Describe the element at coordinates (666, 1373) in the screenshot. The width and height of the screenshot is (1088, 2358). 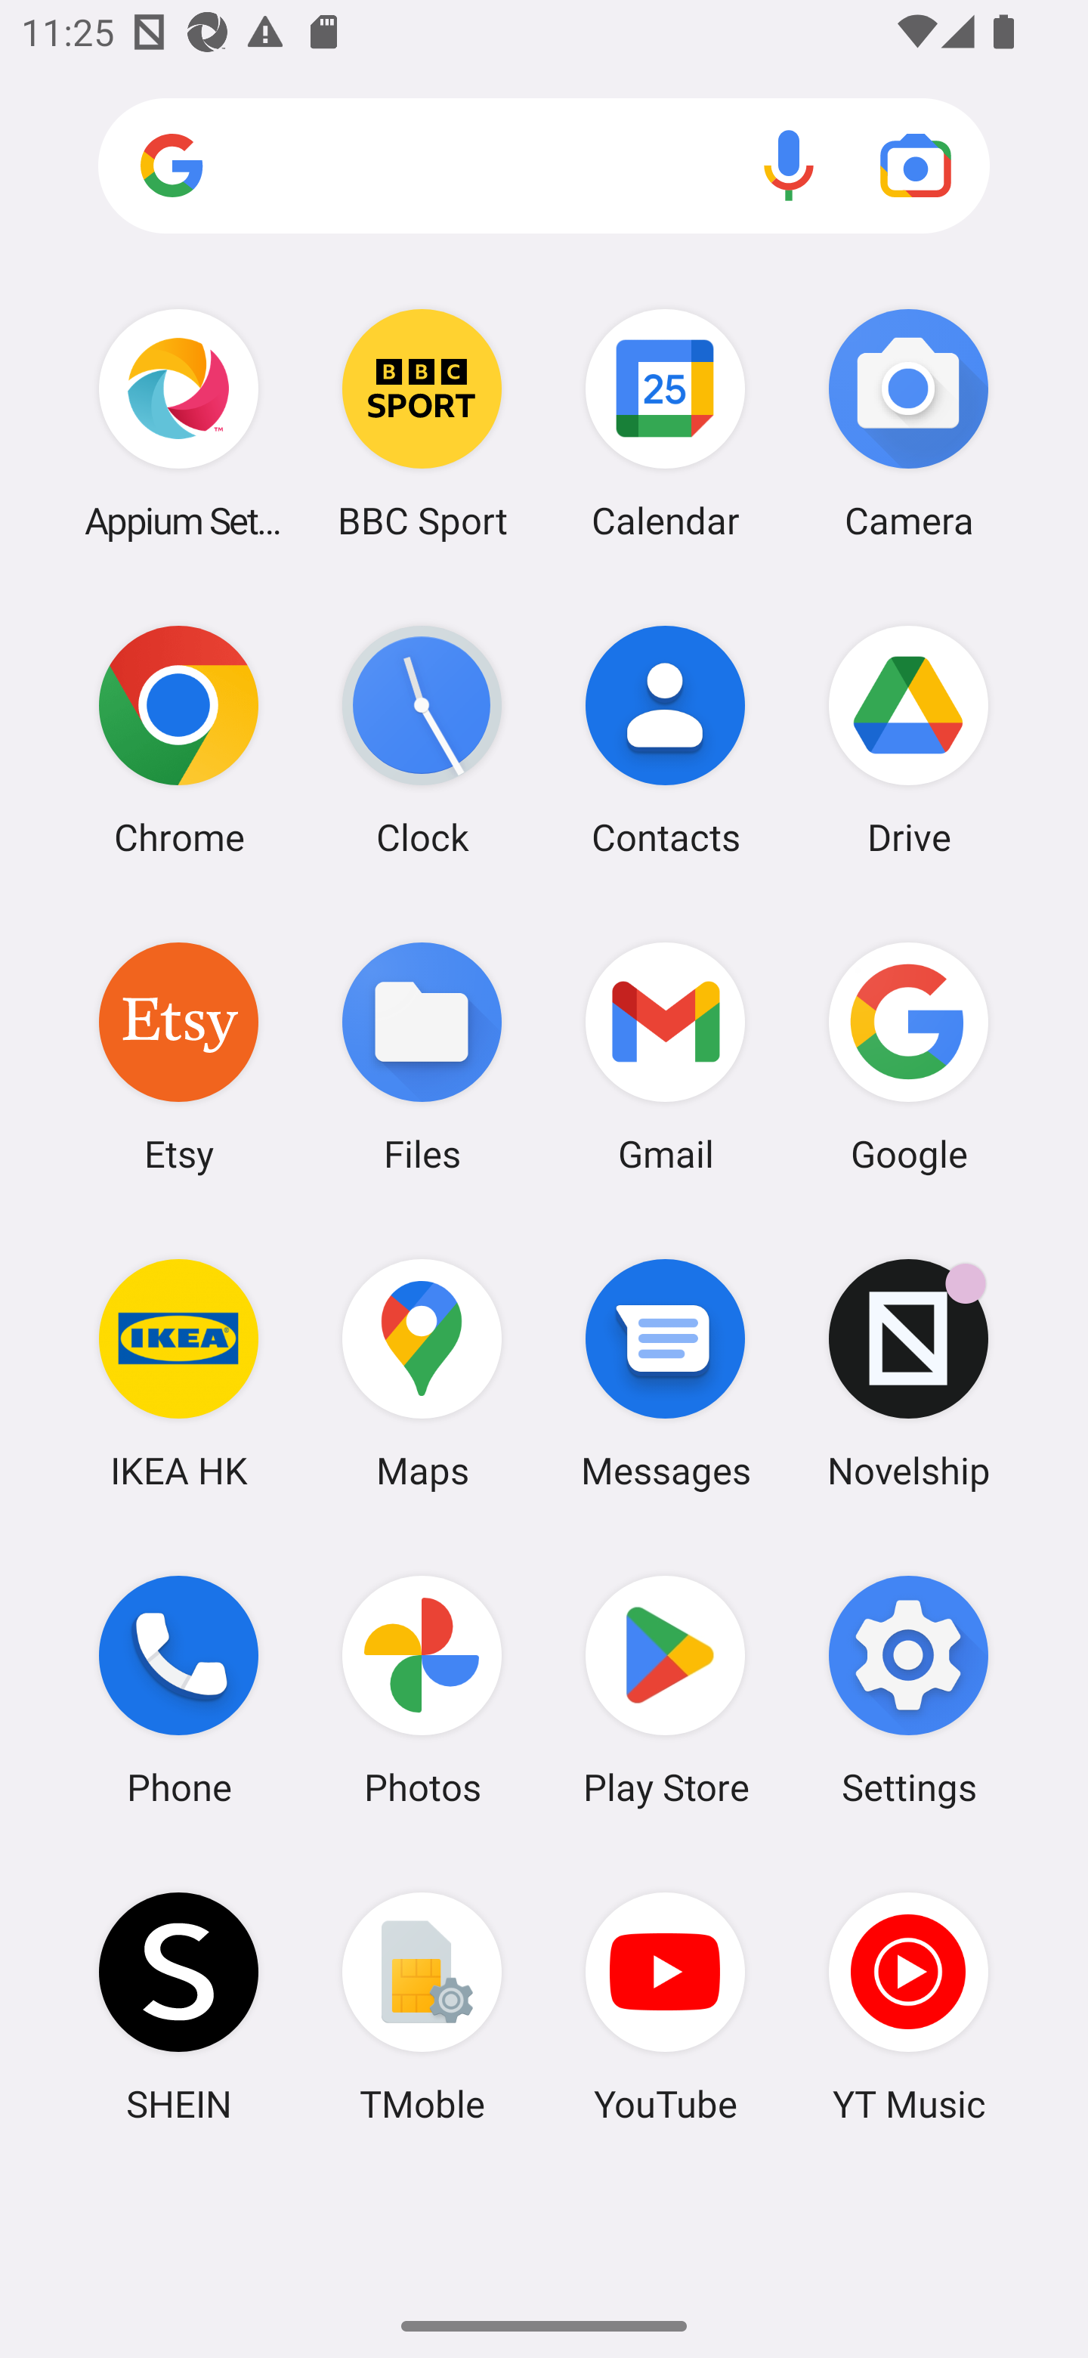
I see `Messages` at that location.